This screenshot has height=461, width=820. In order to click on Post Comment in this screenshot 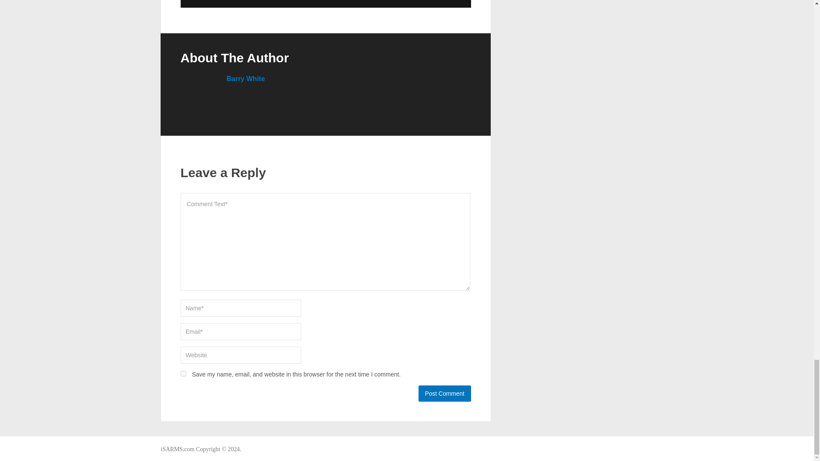, I will do `click(444, 393)`.